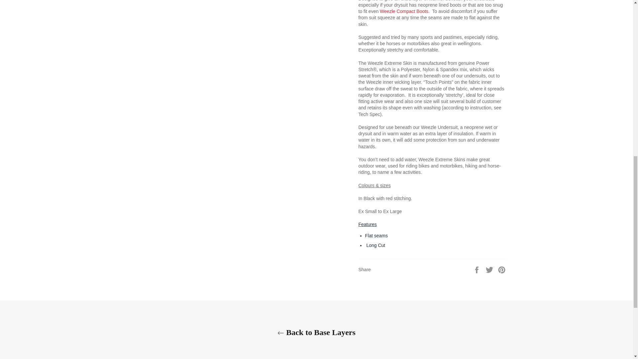  Describe the element at coordinates (316, 332) in the screenshot. I see `Back to Base Layers` at that location.